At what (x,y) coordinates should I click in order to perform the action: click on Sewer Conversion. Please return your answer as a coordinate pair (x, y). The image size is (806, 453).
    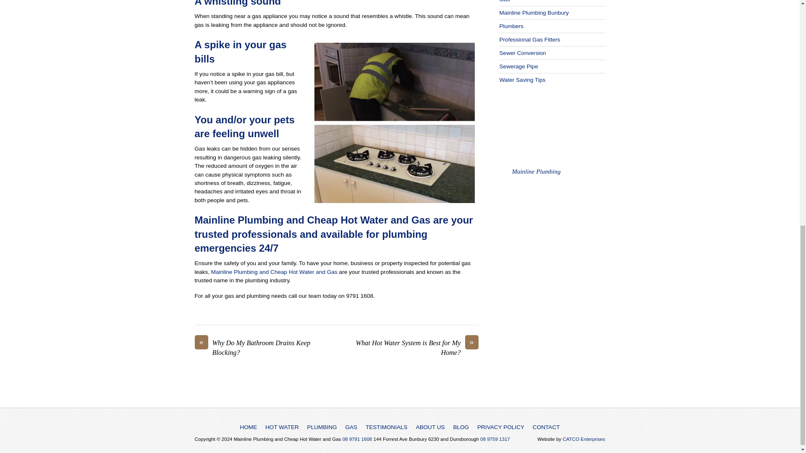
    Looking at the image, I should click on (523, 53).